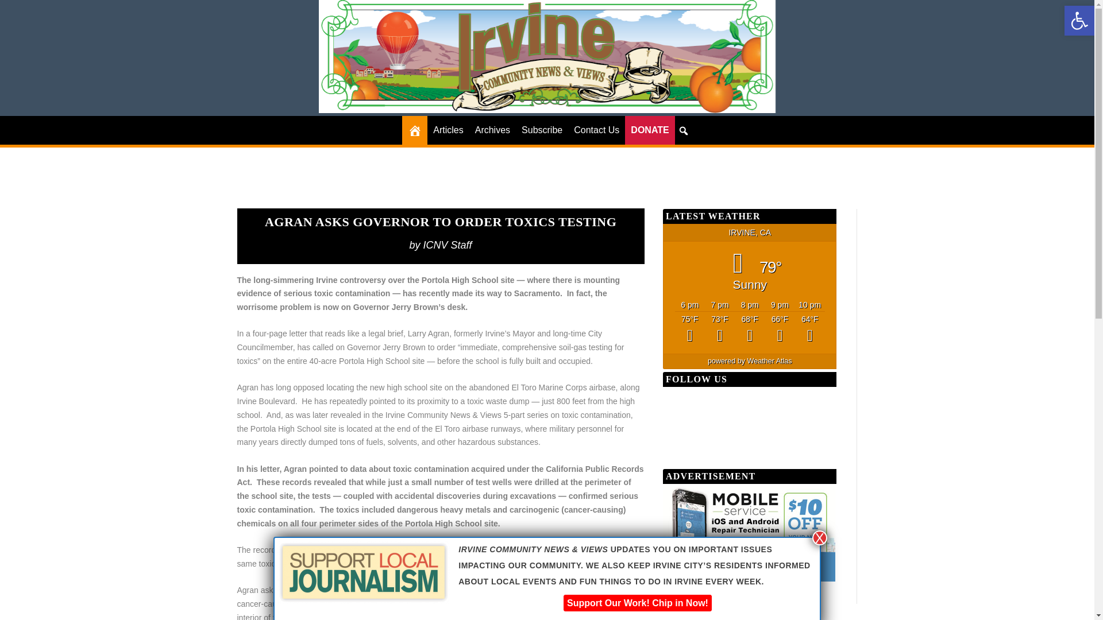 The height and width of the screenshot is (620, 1103). What do you see at coordinates (596, 130) in the screenshot?
I see `Contact Us` at bounding box center [596, 130].